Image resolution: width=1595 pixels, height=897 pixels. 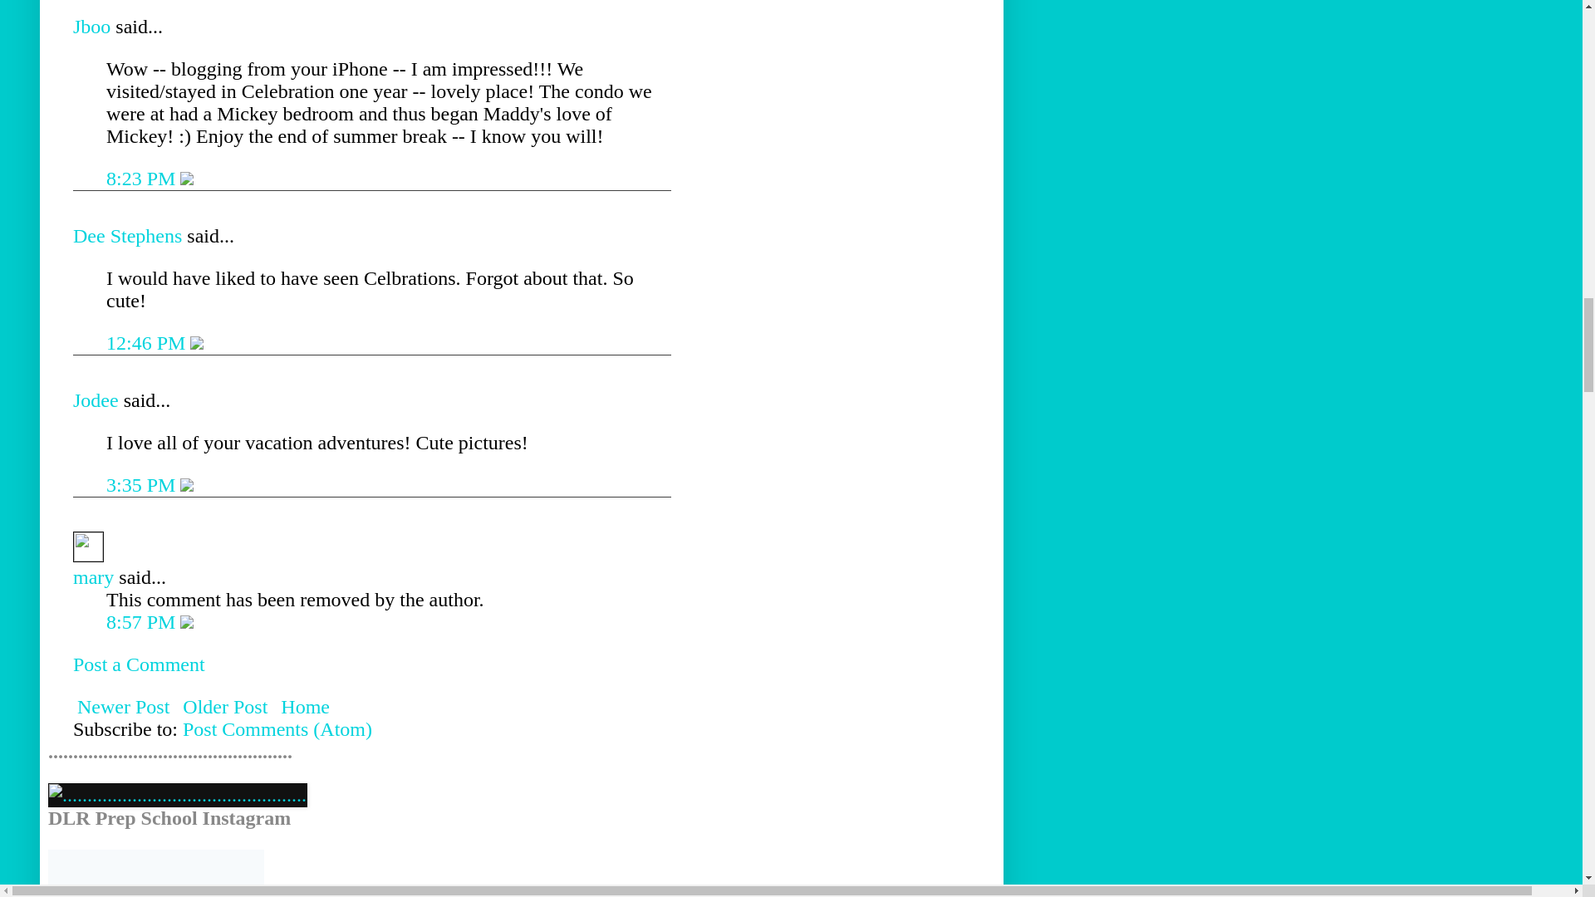 What do you see at coordinates (143, 485) in the screenshot?
I see `3:35 PM` at bounding box center [143, 485].